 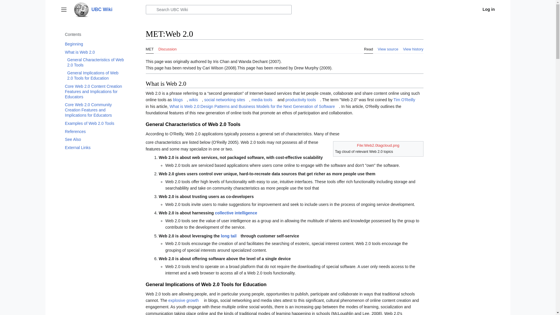 I want to click on What is Web 2.0, so click(x=94, y=52).